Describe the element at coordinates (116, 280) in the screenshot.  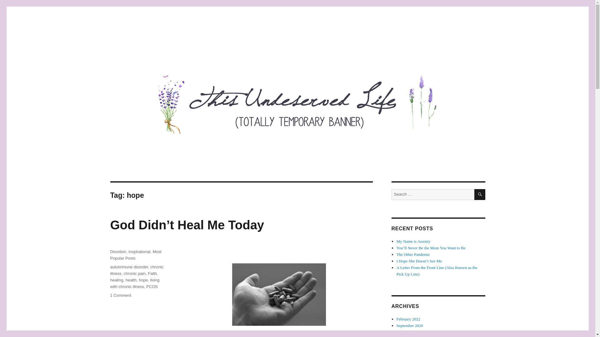
I see `healing` at that location.